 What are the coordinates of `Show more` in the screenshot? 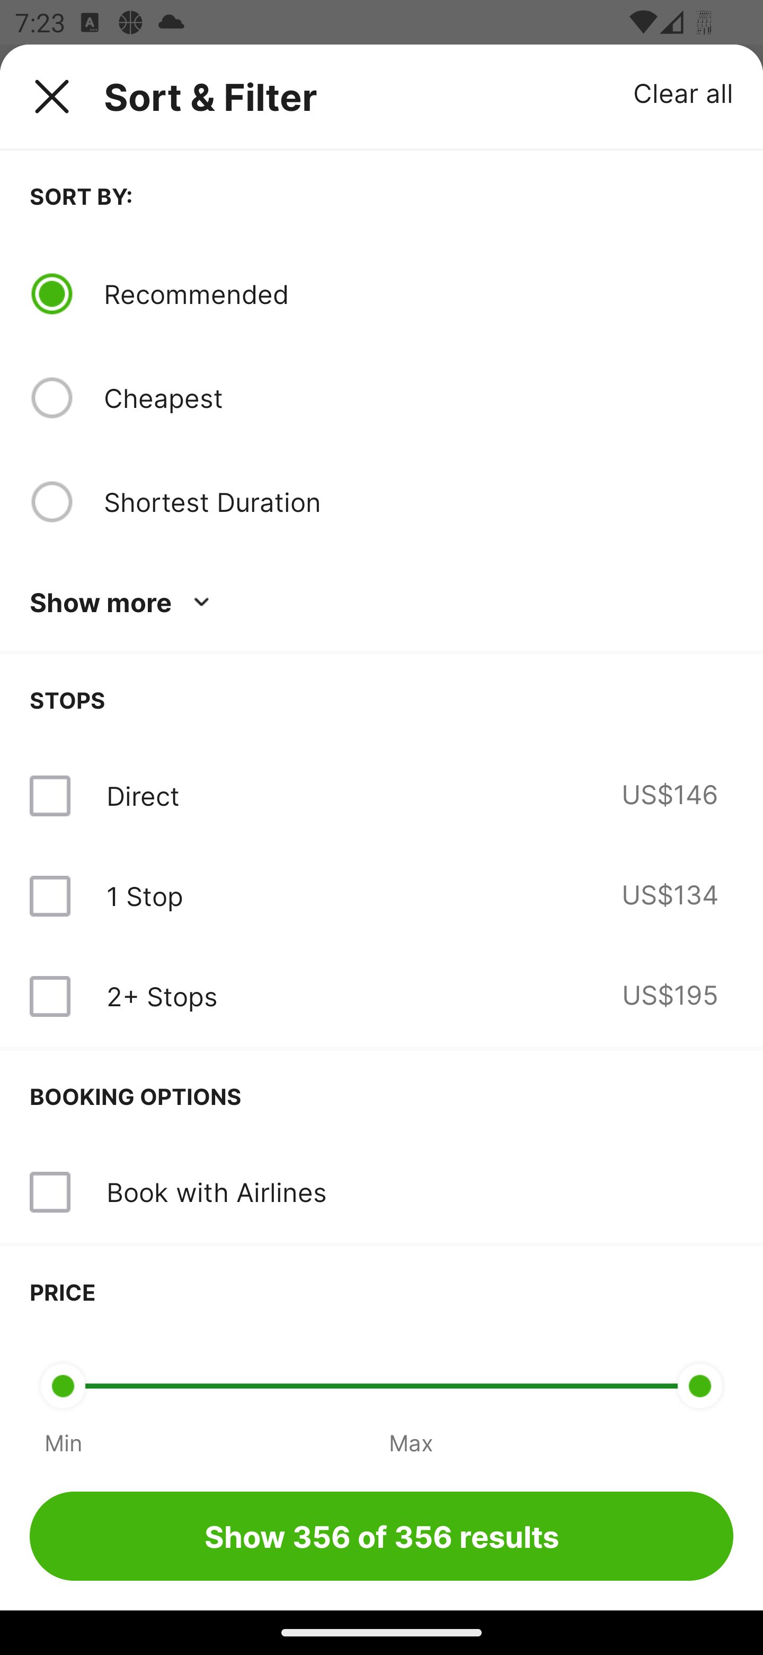 It's located at (123, 603).